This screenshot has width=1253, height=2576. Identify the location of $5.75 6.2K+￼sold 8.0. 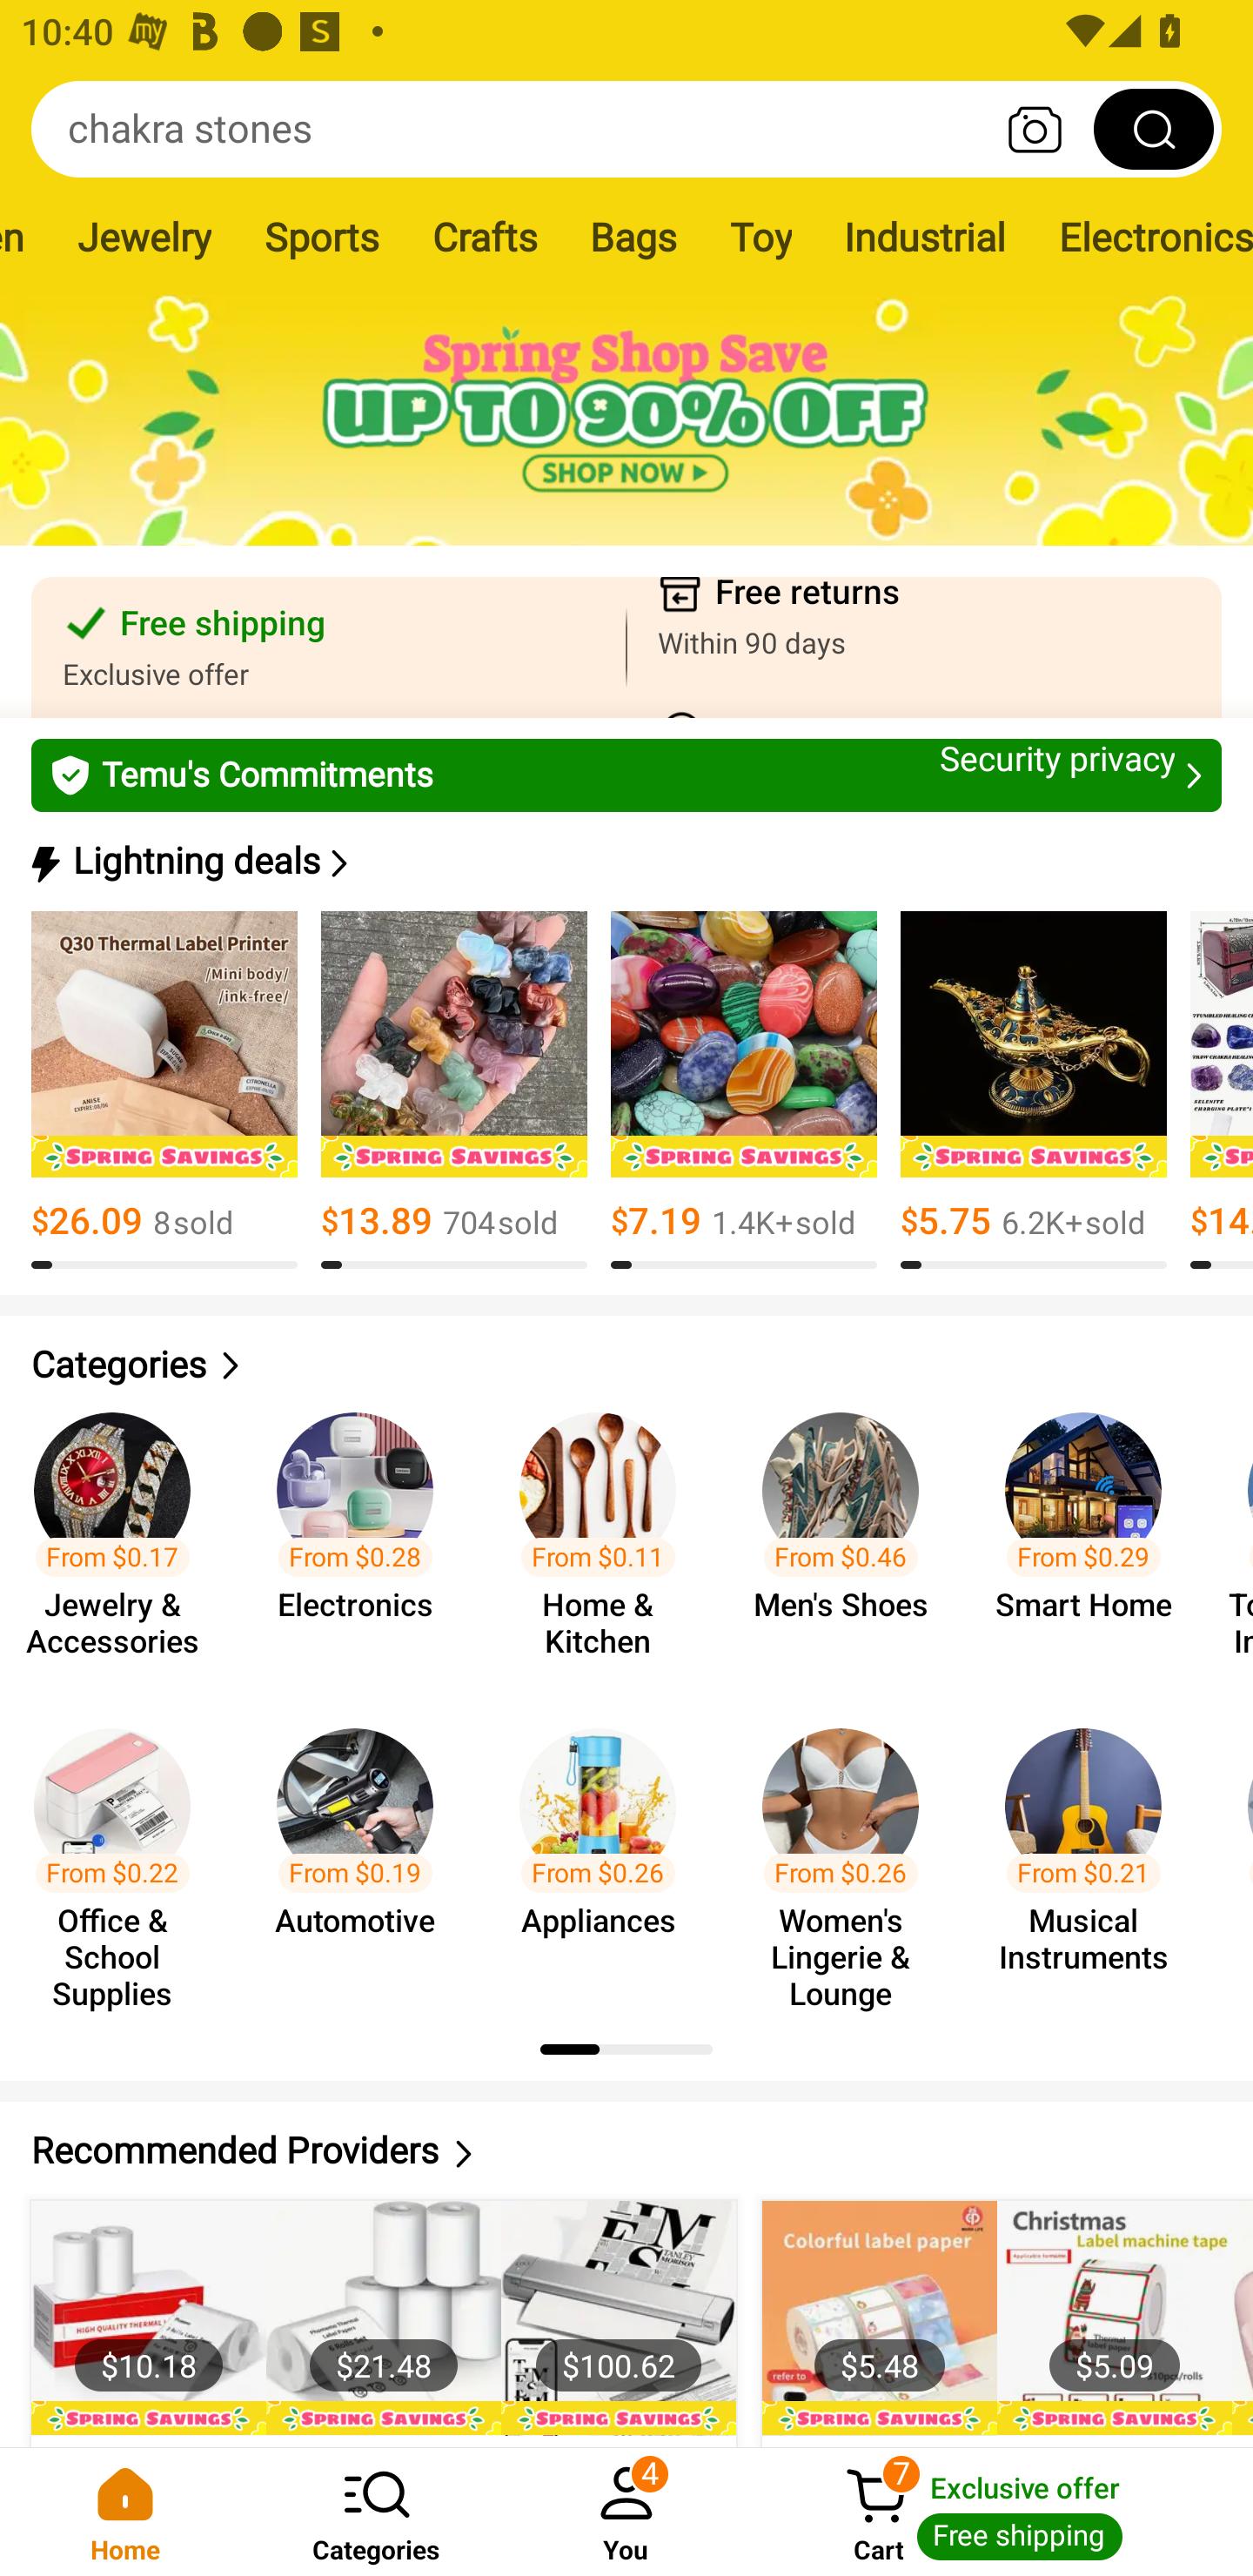
(1034, 1090).